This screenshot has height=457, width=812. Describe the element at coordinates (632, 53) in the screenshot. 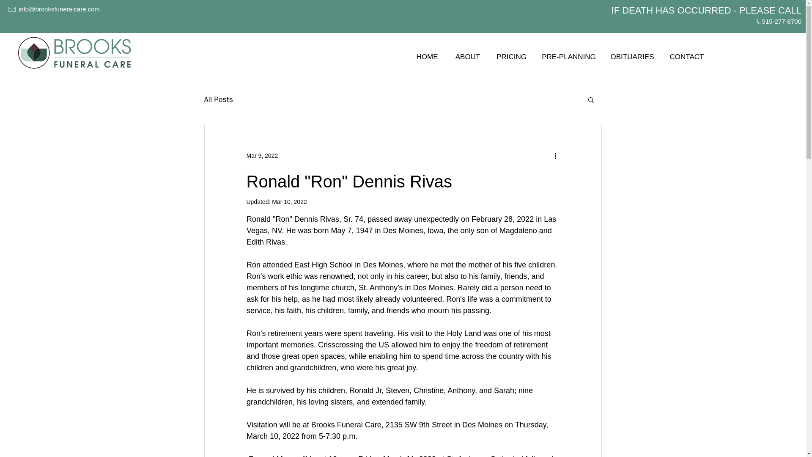

I see `OBITUARIES` at that location.